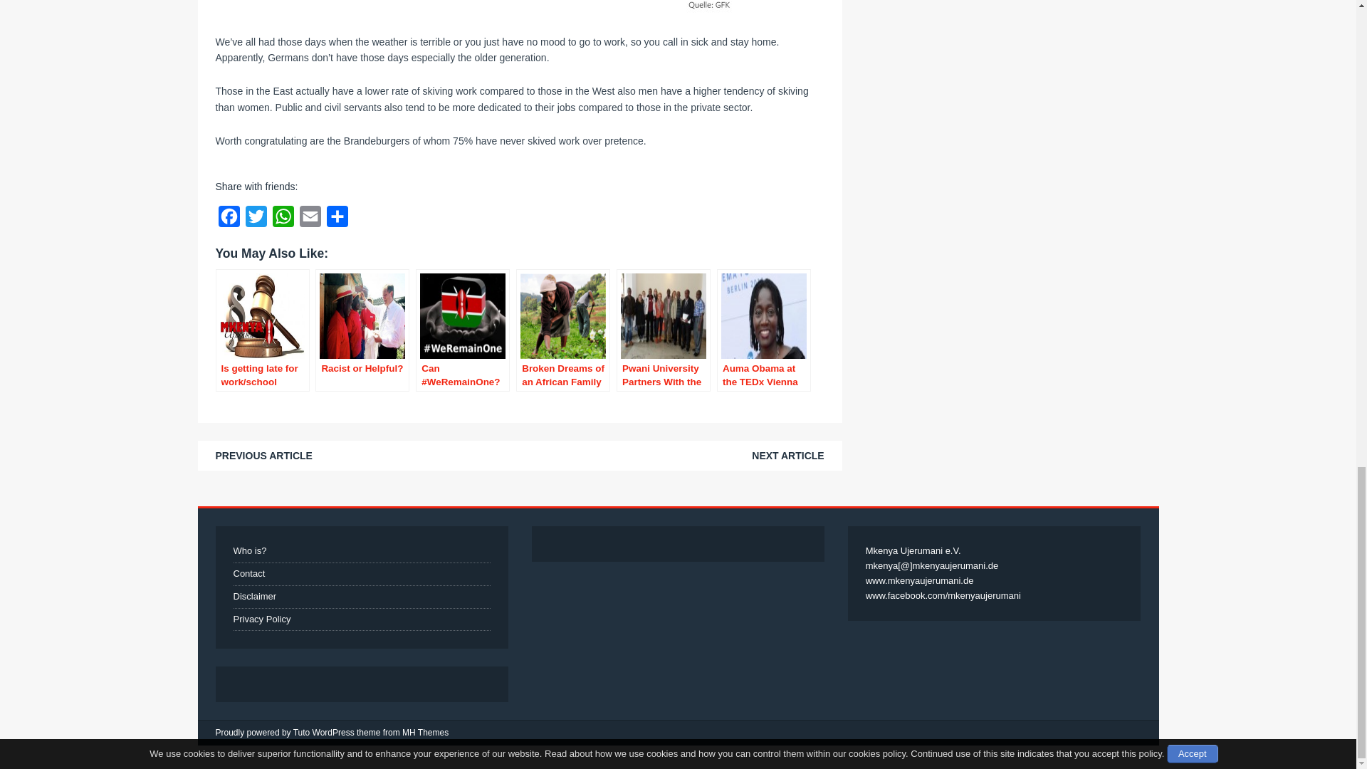 The height and width of the screenshot is (769, 1367). I want to click on WhatsApp, so click(283, 220).